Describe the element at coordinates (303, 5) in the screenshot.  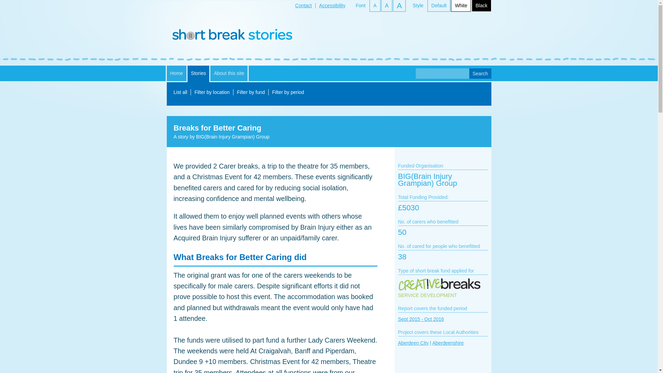
I see `Contact` at that location.